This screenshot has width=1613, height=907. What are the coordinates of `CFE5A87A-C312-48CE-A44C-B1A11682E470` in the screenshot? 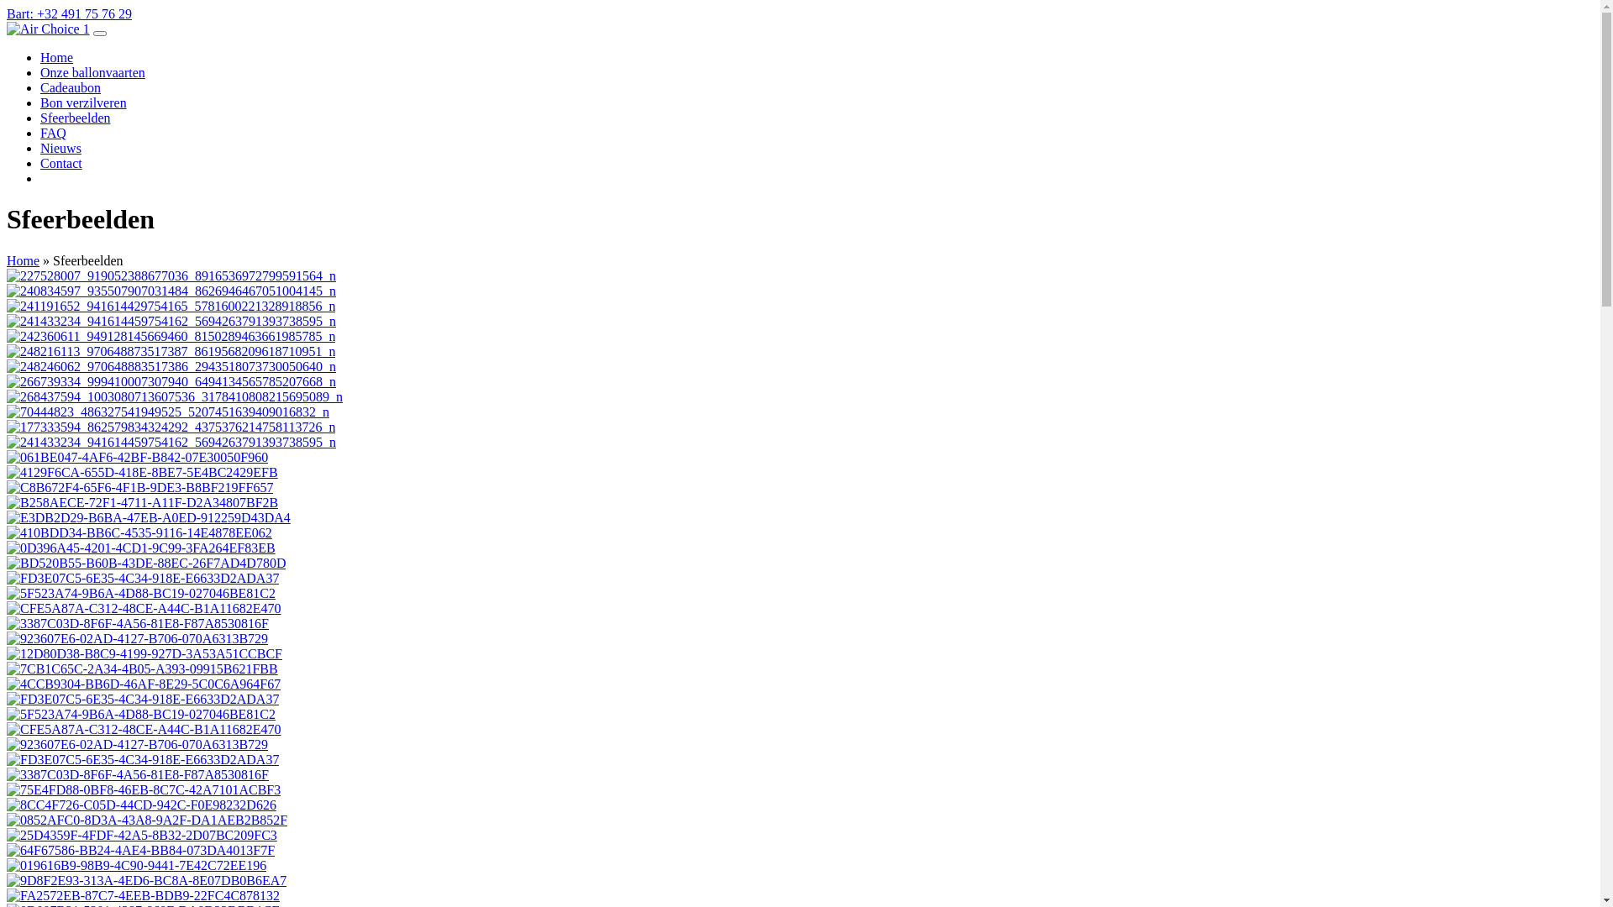 It's located at (144, 608).